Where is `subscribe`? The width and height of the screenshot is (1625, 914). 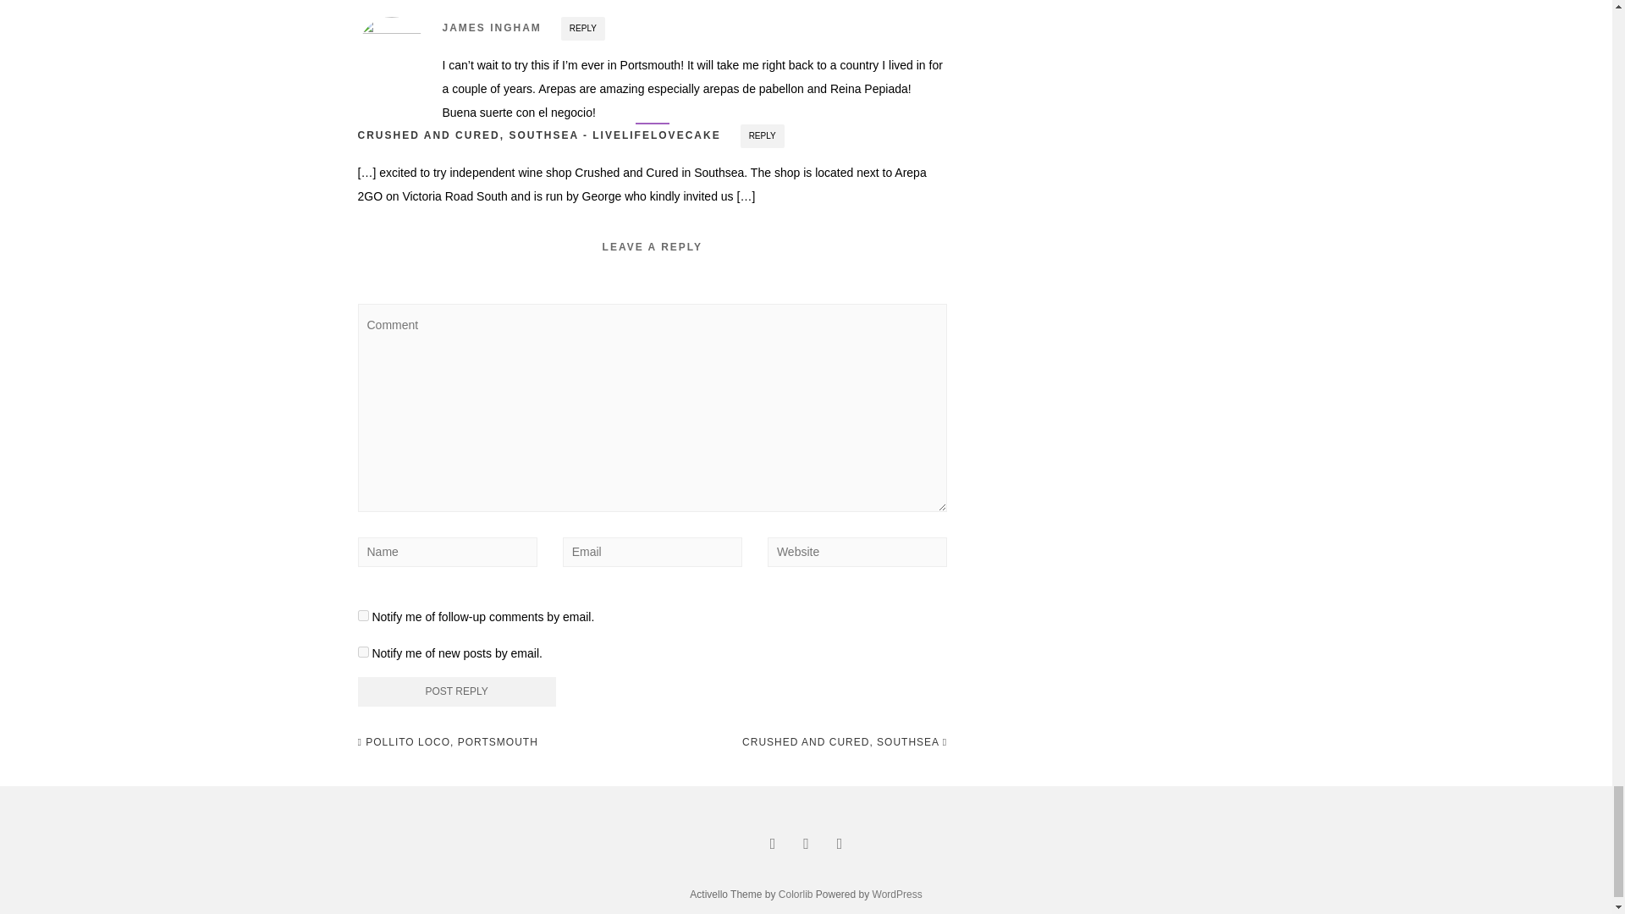 subscribe is located at coordinates (362, 652).